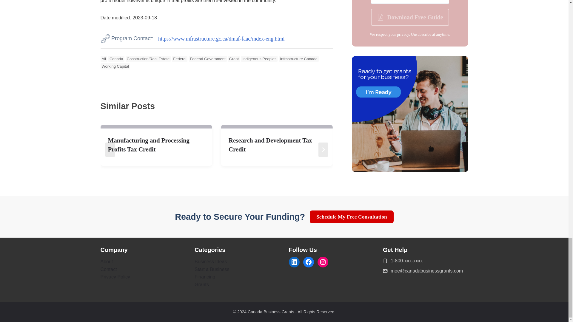 The image size is (573, 322). Describe the element at coordinates (156, 145) in the screenshot. I see `Manufacturing and Processing Profits Tax Credit` at that location.